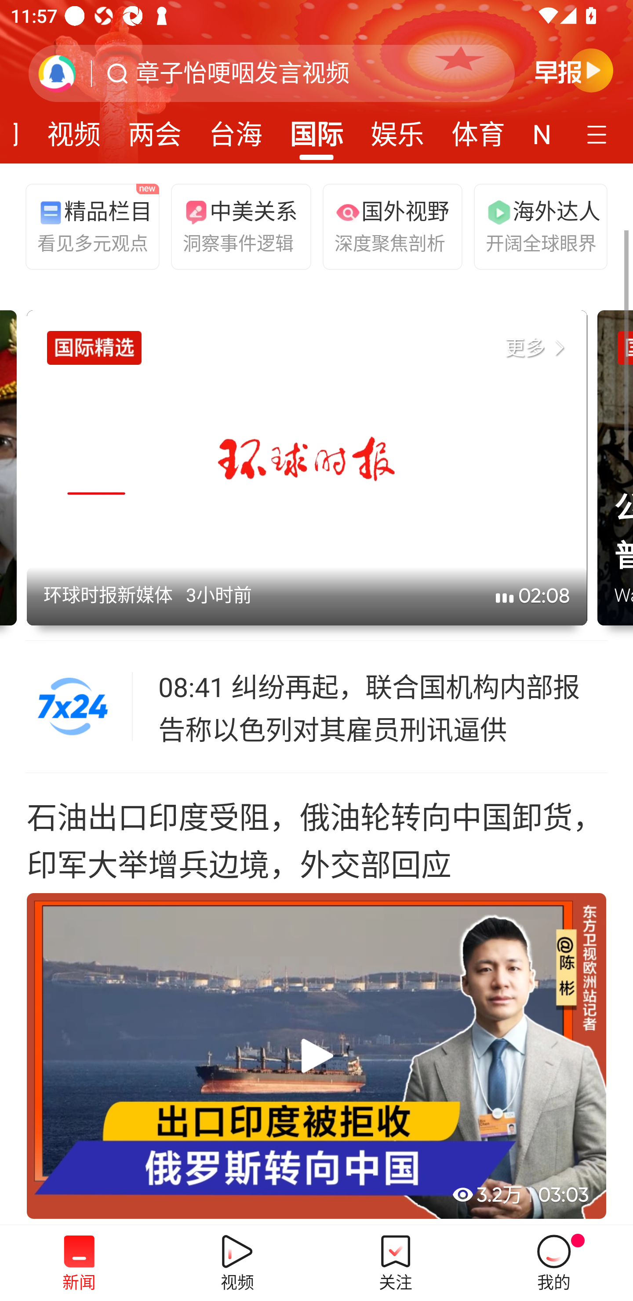  I want to click on 国外视野 深度聚焦剖析, so click(386, 226).